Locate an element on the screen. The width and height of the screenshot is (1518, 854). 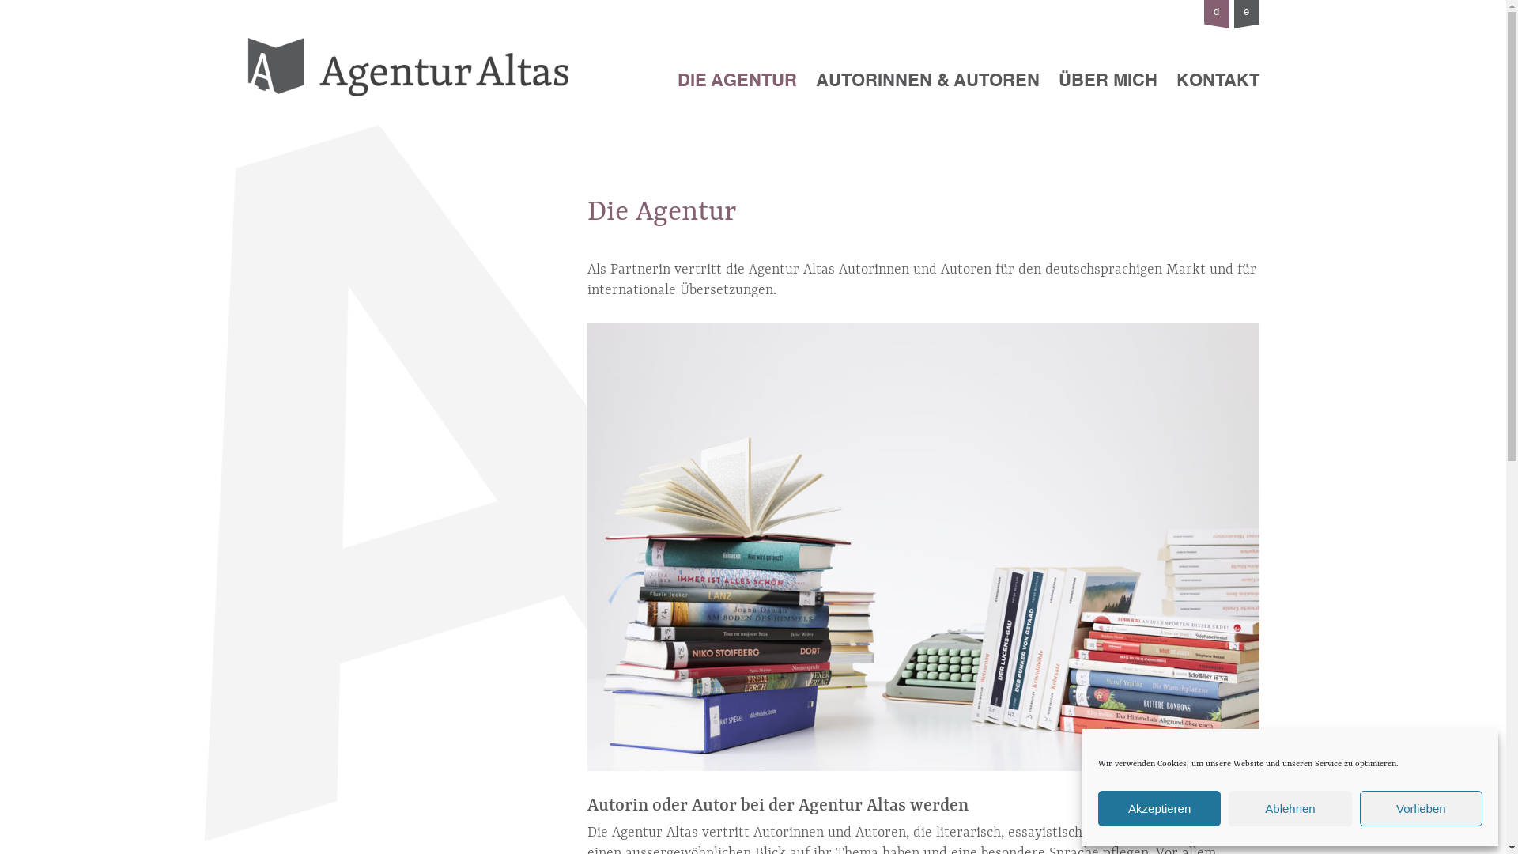
AUTORINNEN & AUTOREN is located at coordinates (928, 81).